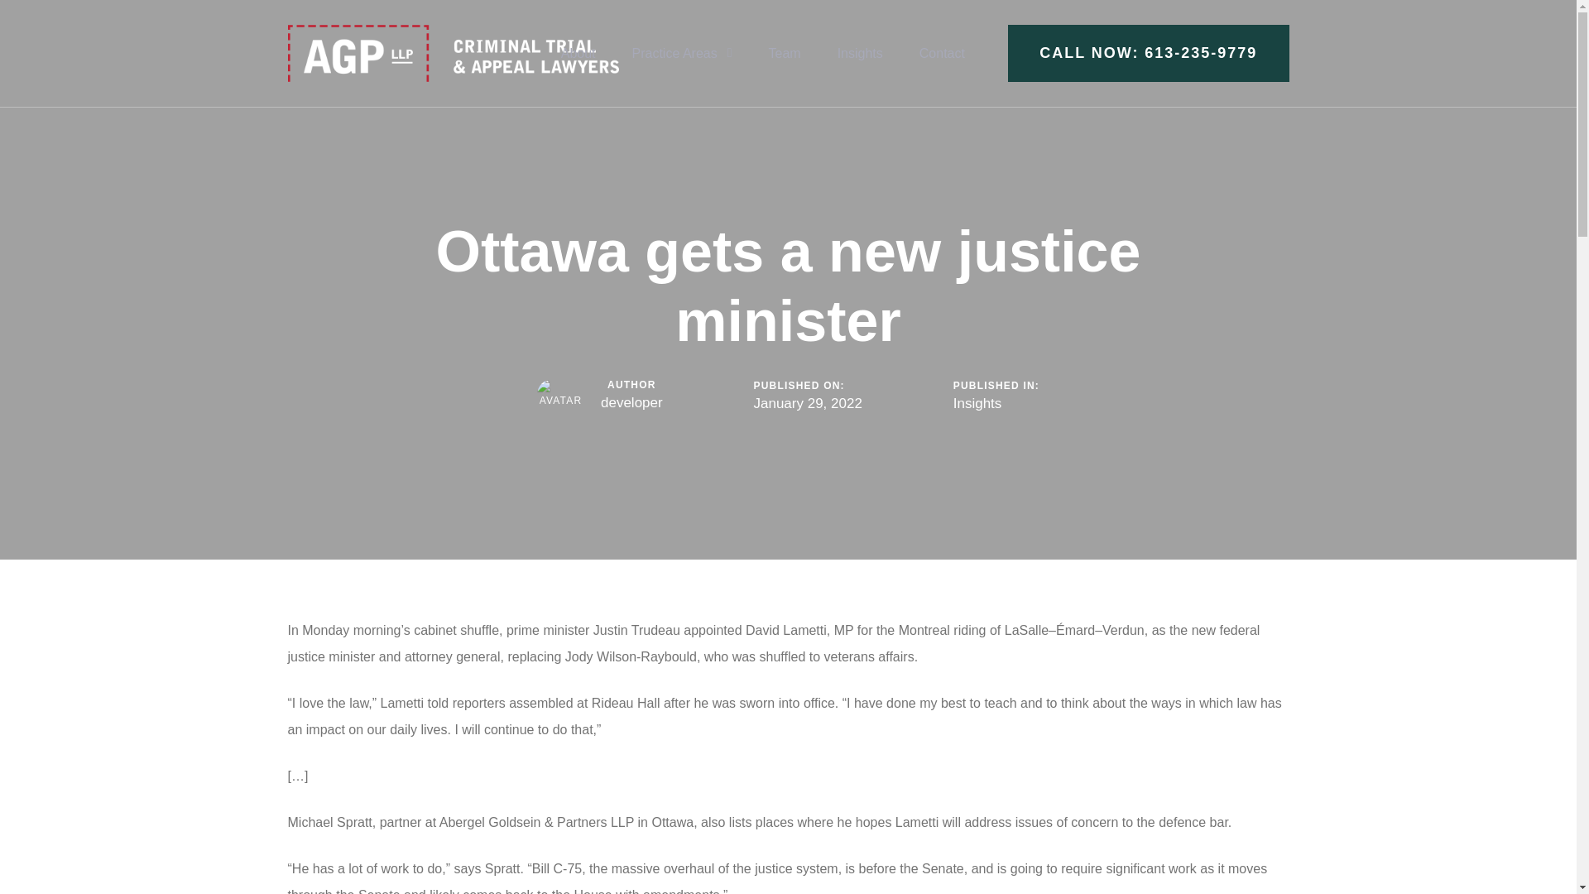 The width and height of the screenshot is (1589, 894). What do you see at coordinates (860, 53) in the screenshot?
I see `Insights` at bounding box center [860, 53].